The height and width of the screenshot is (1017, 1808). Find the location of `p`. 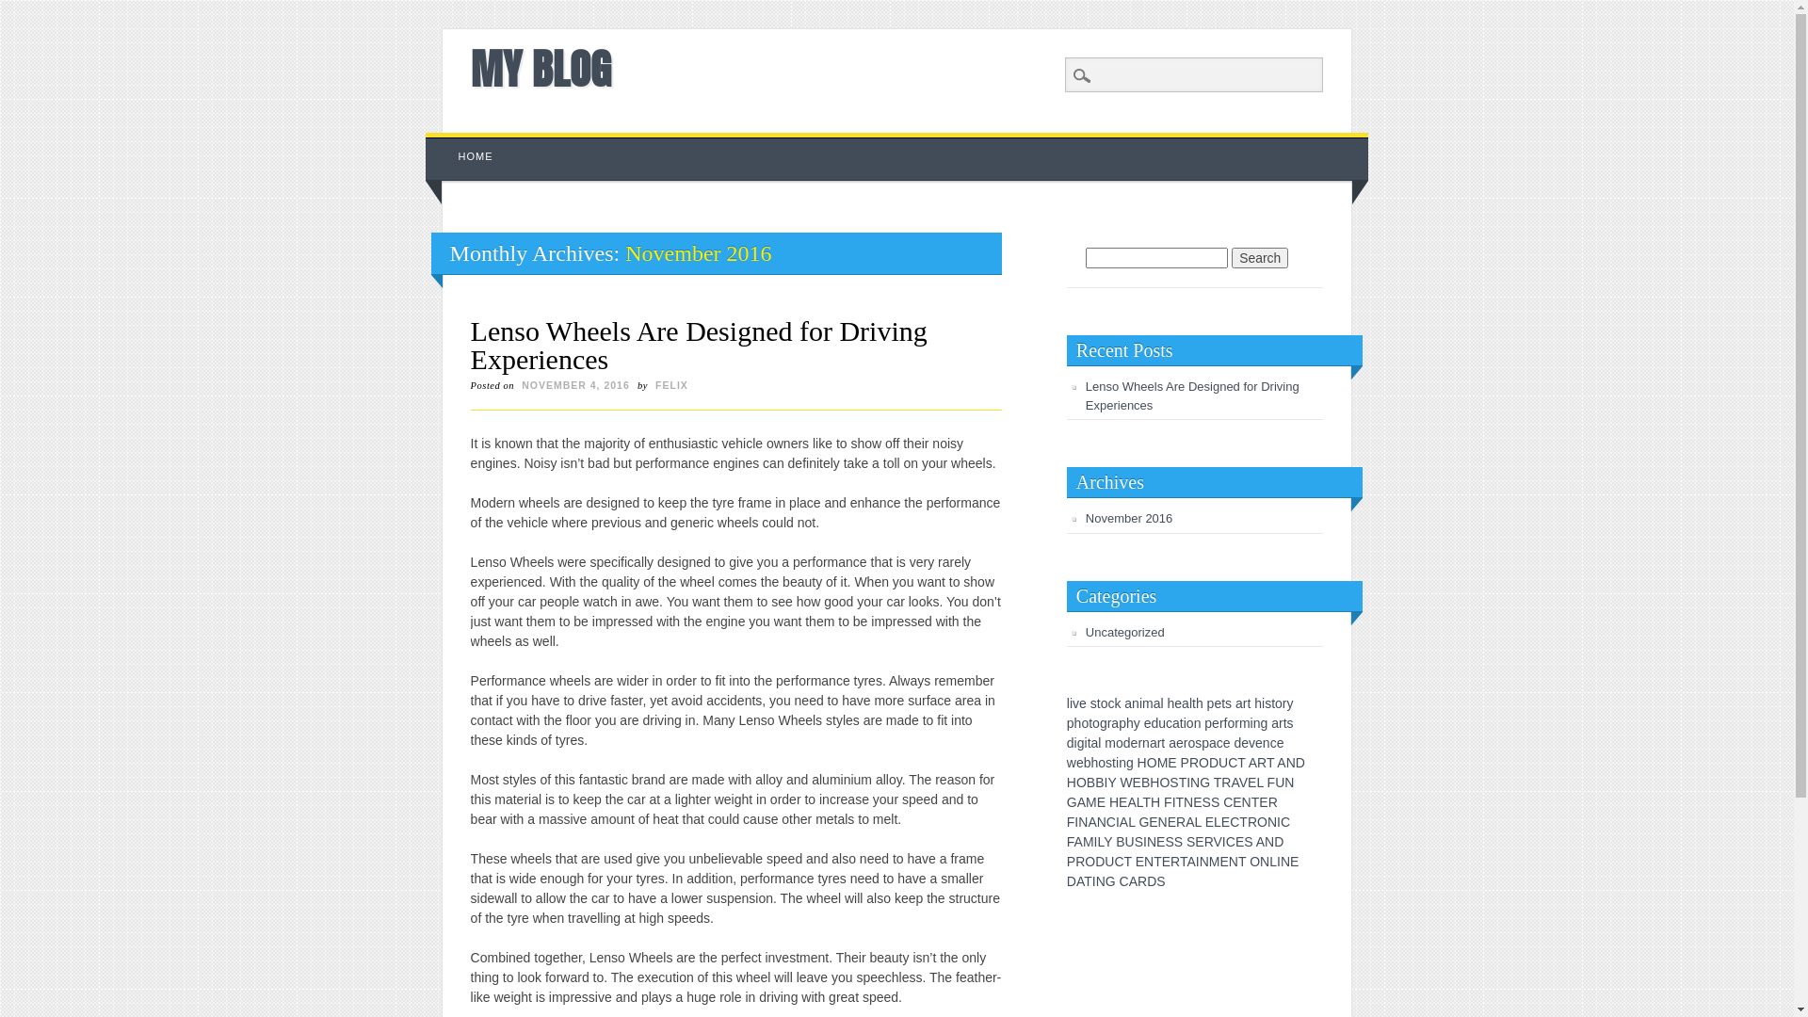

p is located at coordinates (1211, 703).